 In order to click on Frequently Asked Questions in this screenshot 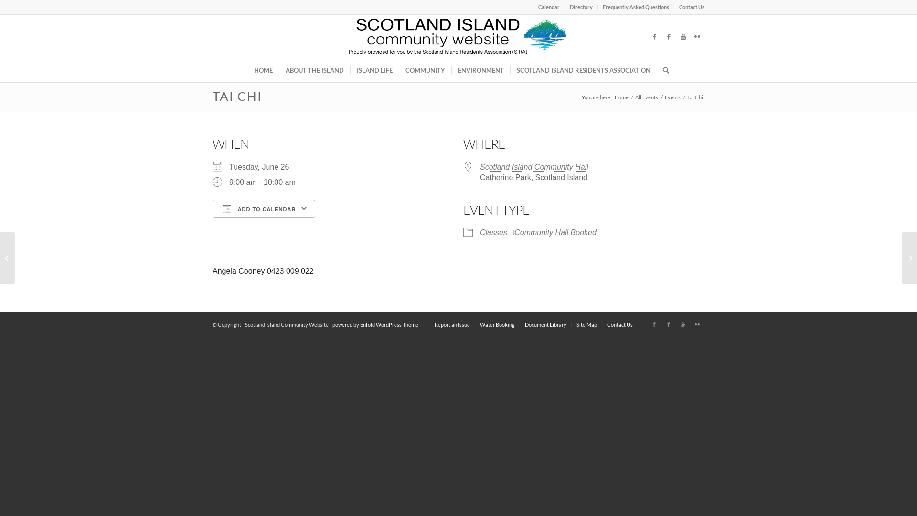, I will do `click(636, 7)`.